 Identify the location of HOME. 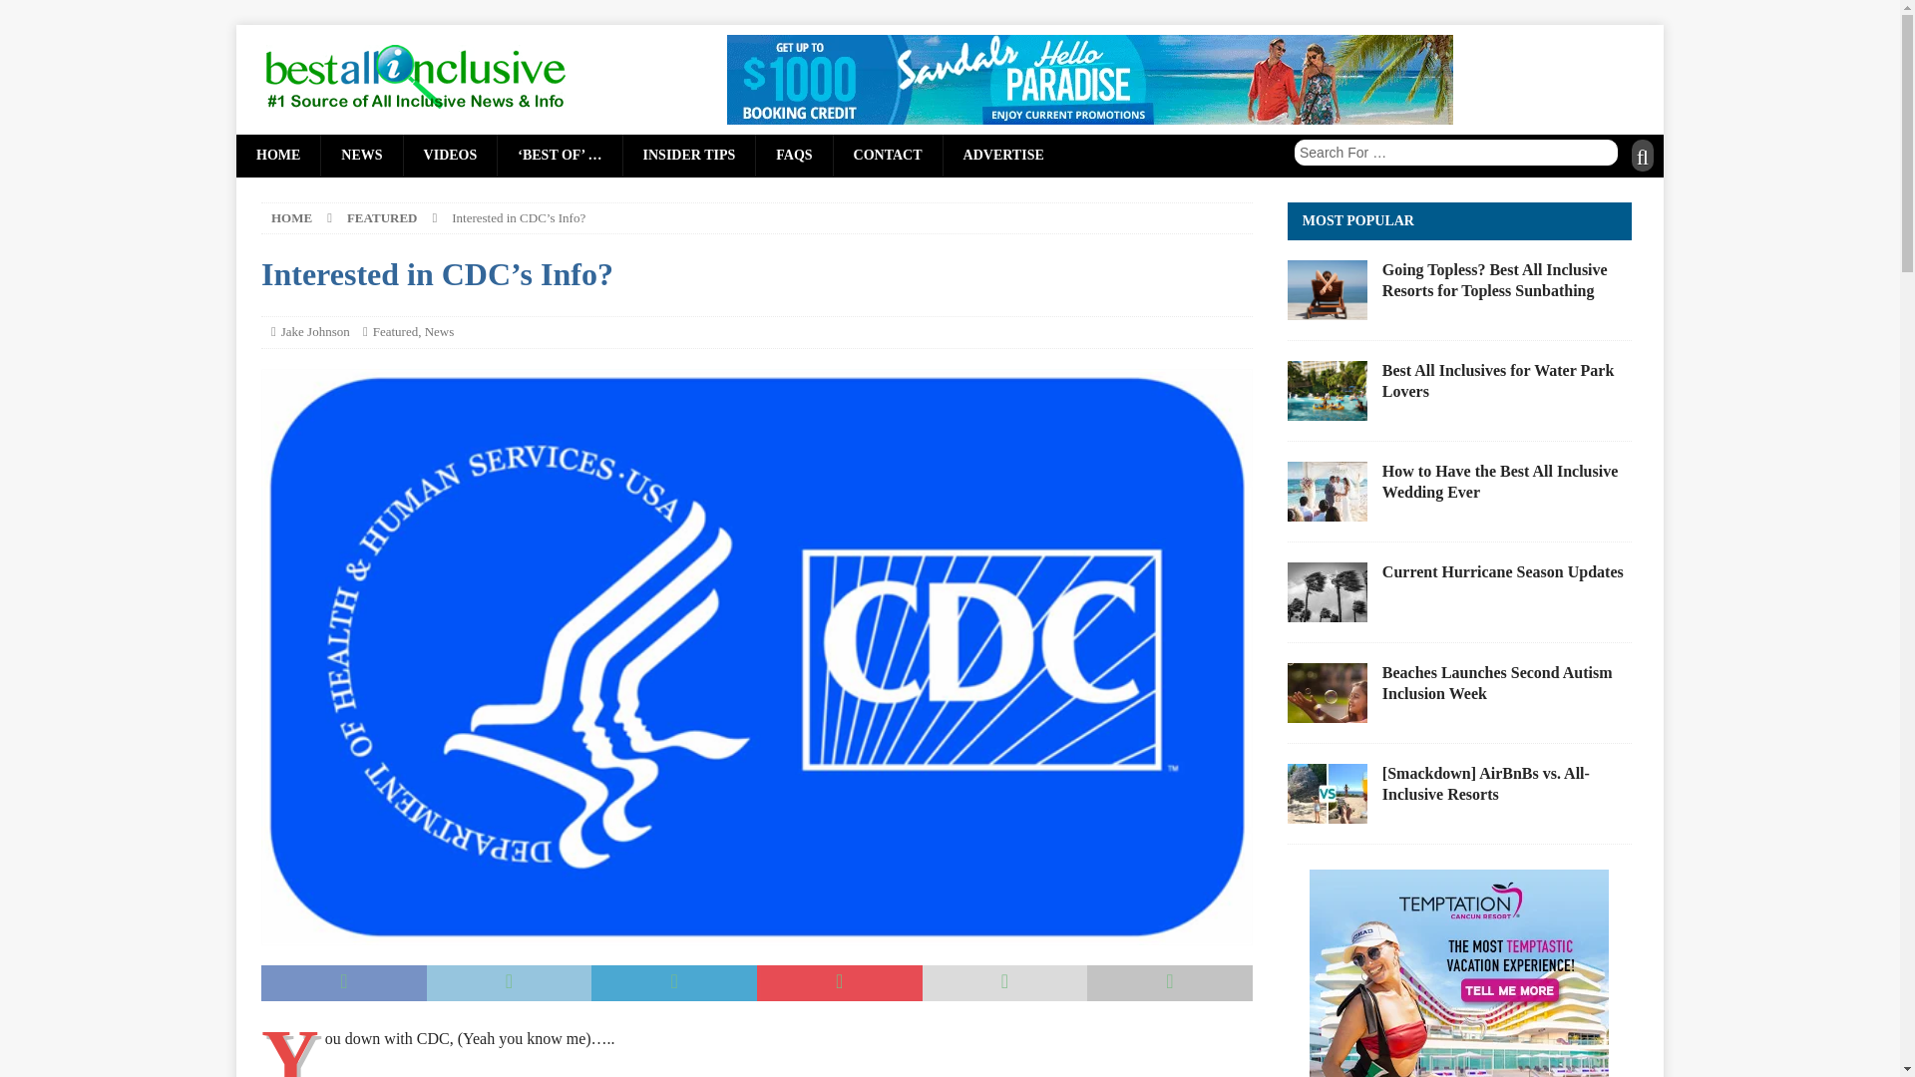
(291, 217).